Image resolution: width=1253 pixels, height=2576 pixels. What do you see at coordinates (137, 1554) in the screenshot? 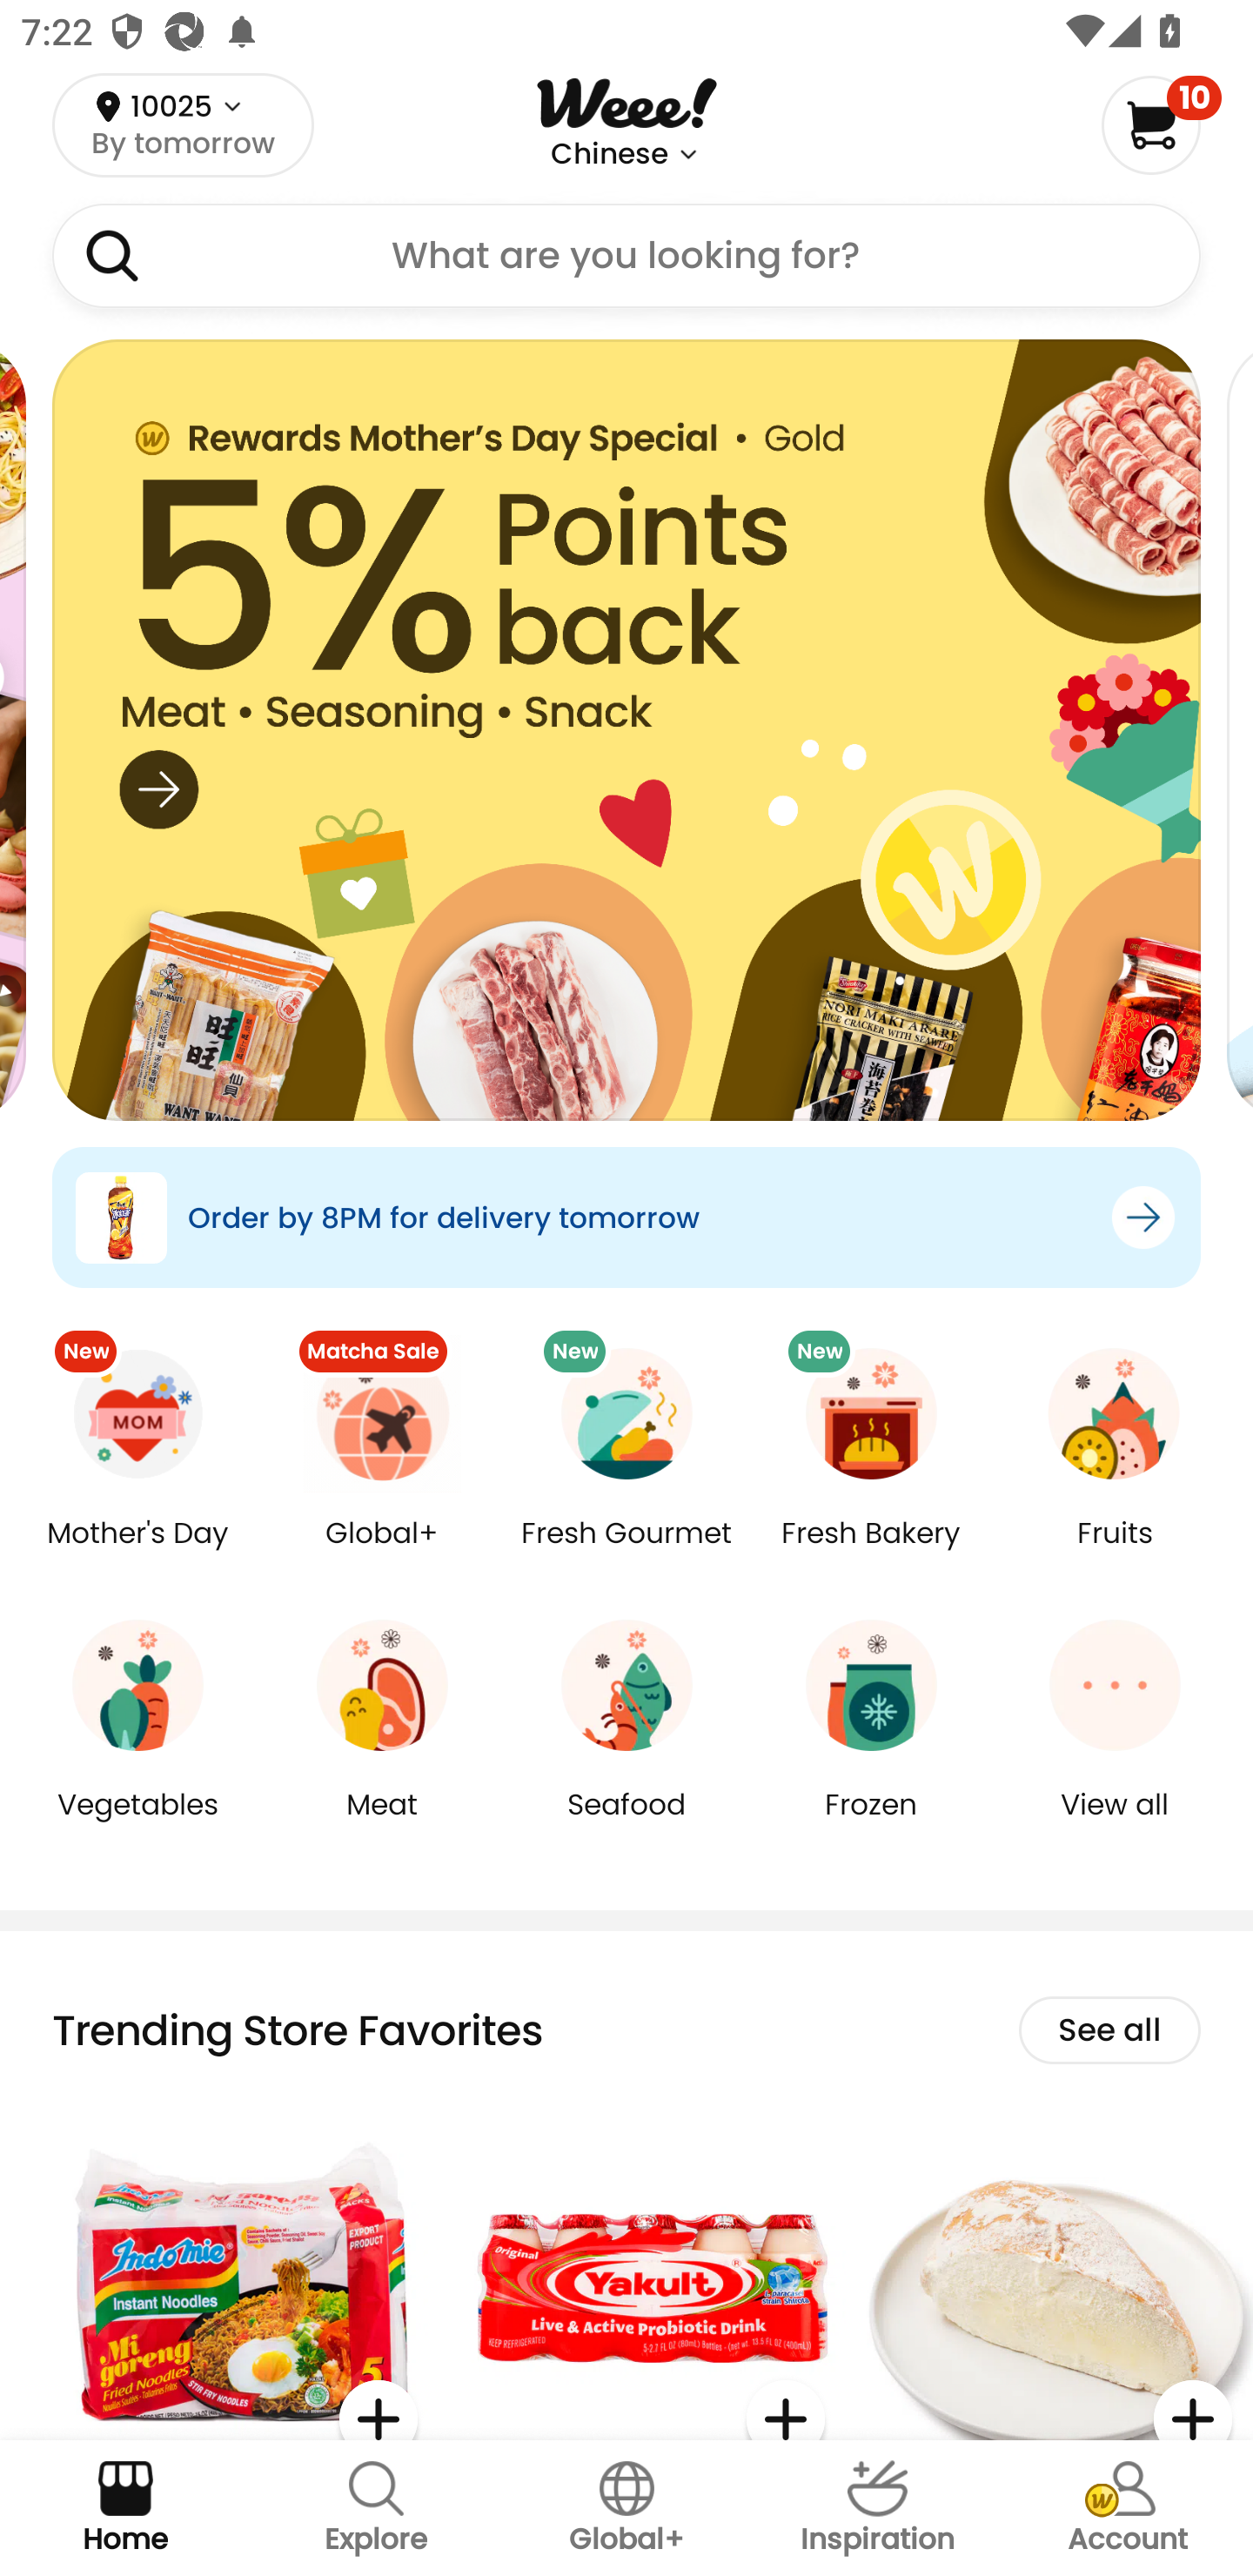
I see `Mother's Day` at bounding box center [137, 1554].